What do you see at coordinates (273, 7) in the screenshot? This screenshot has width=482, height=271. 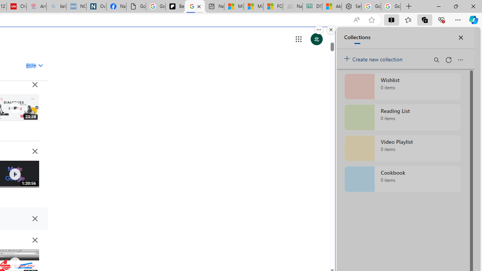 I see `FOX News - MSN` at bounding box center [273, 7].